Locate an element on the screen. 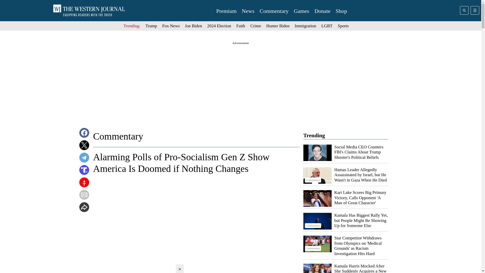 The width and height of the screenshot is (485, 273). Hunter Biden is located at coordinates (278, 26).